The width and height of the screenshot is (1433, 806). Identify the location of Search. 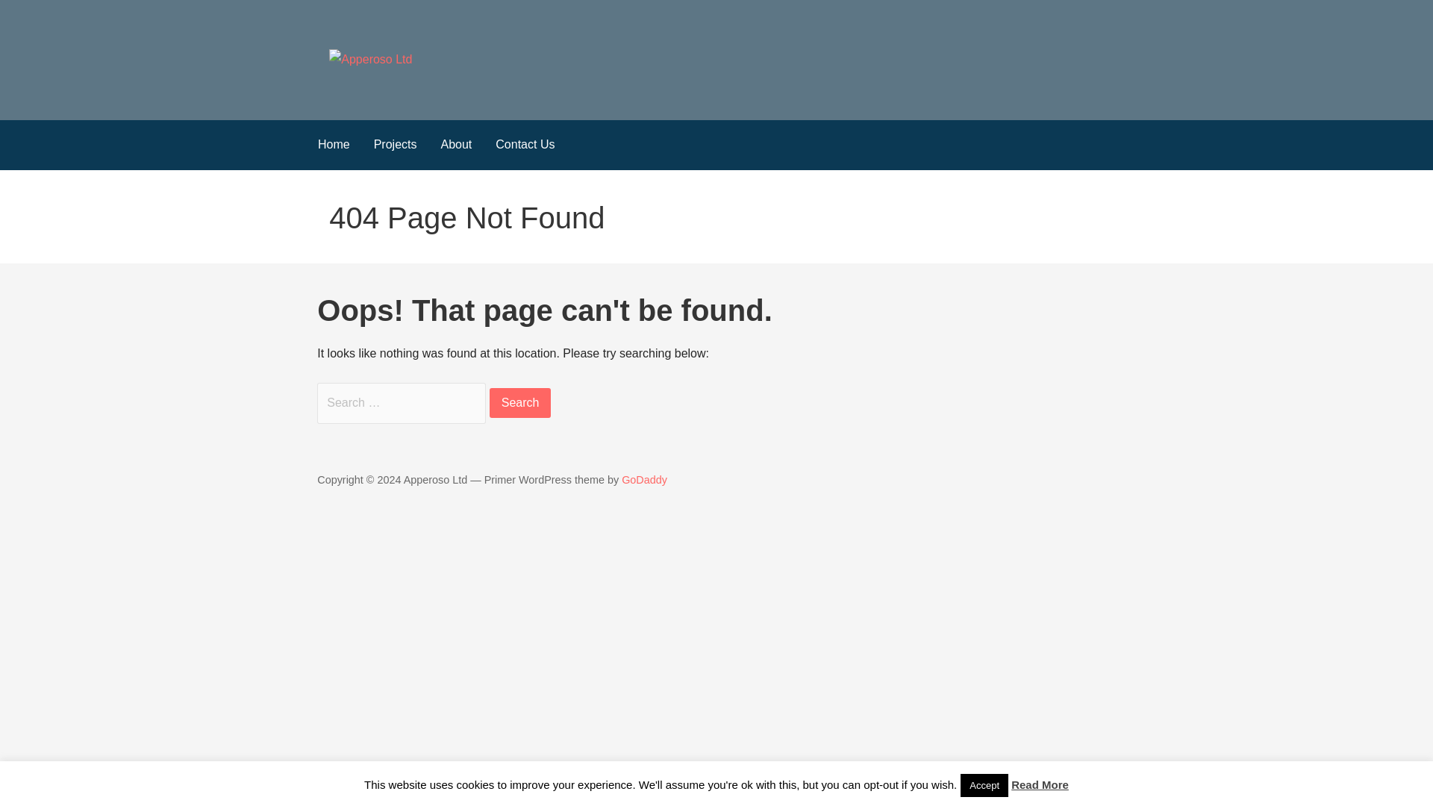
(521, 403).